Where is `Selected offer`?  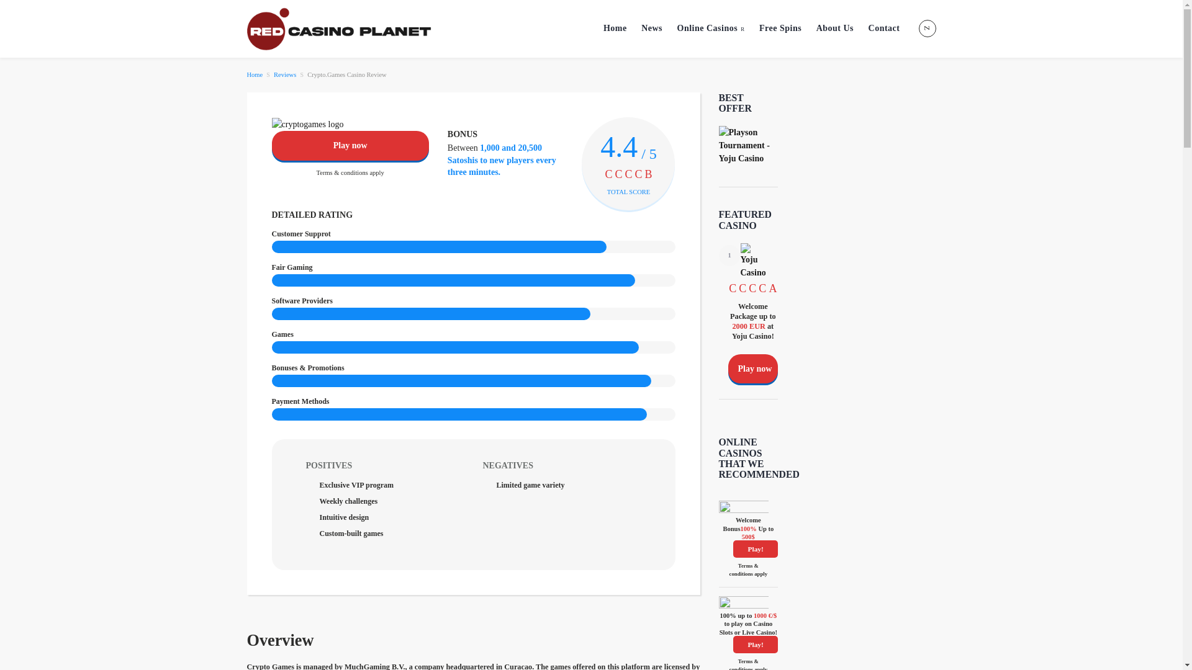 Selected offer is located at coordinates (748, 145).